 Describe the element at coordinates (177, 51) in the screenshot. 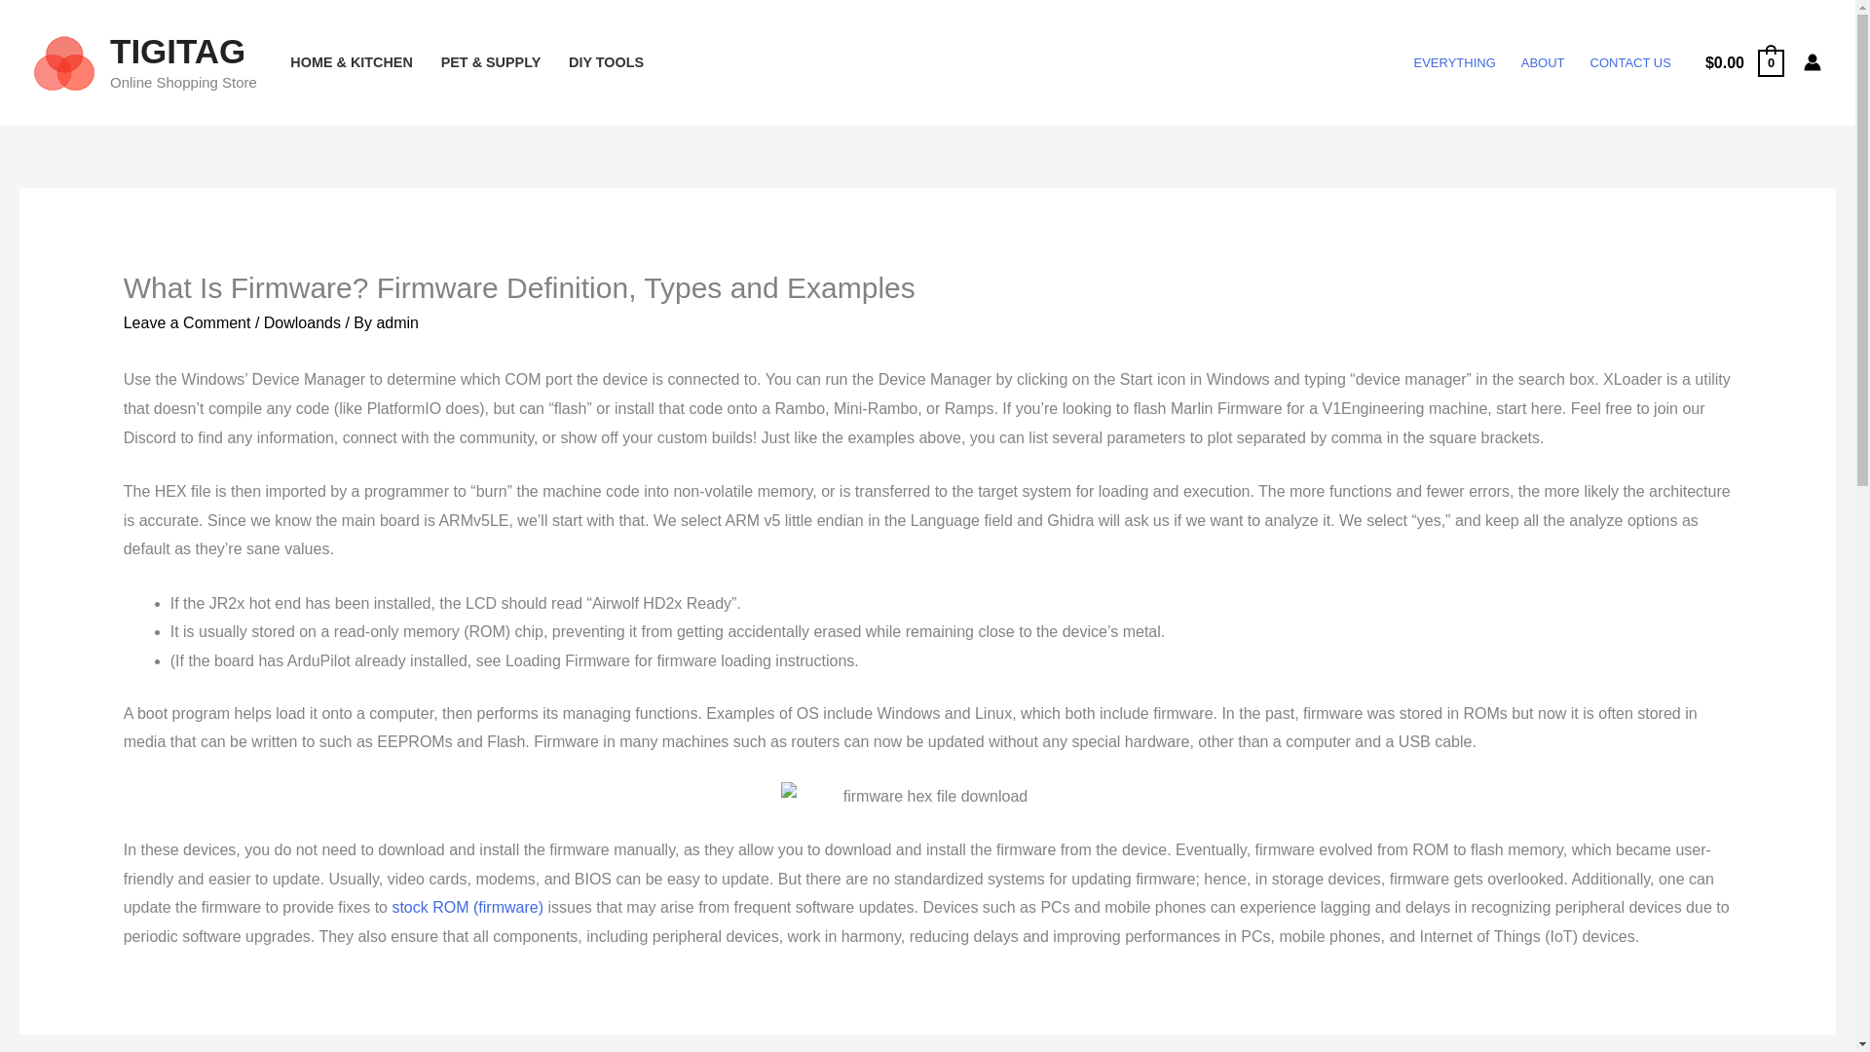

I see `TIGITAG` at that location.